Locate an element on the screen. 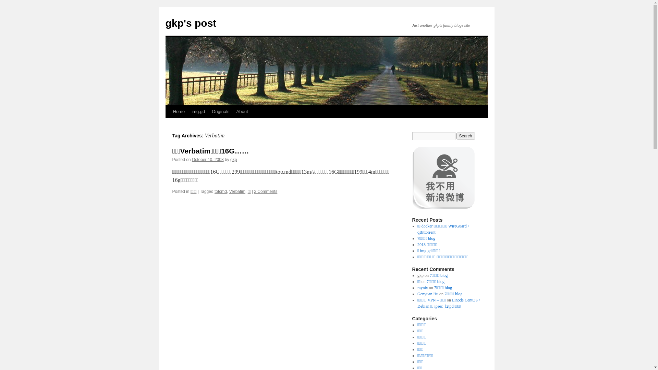  Verbatim is located at coordinates (237, 192).